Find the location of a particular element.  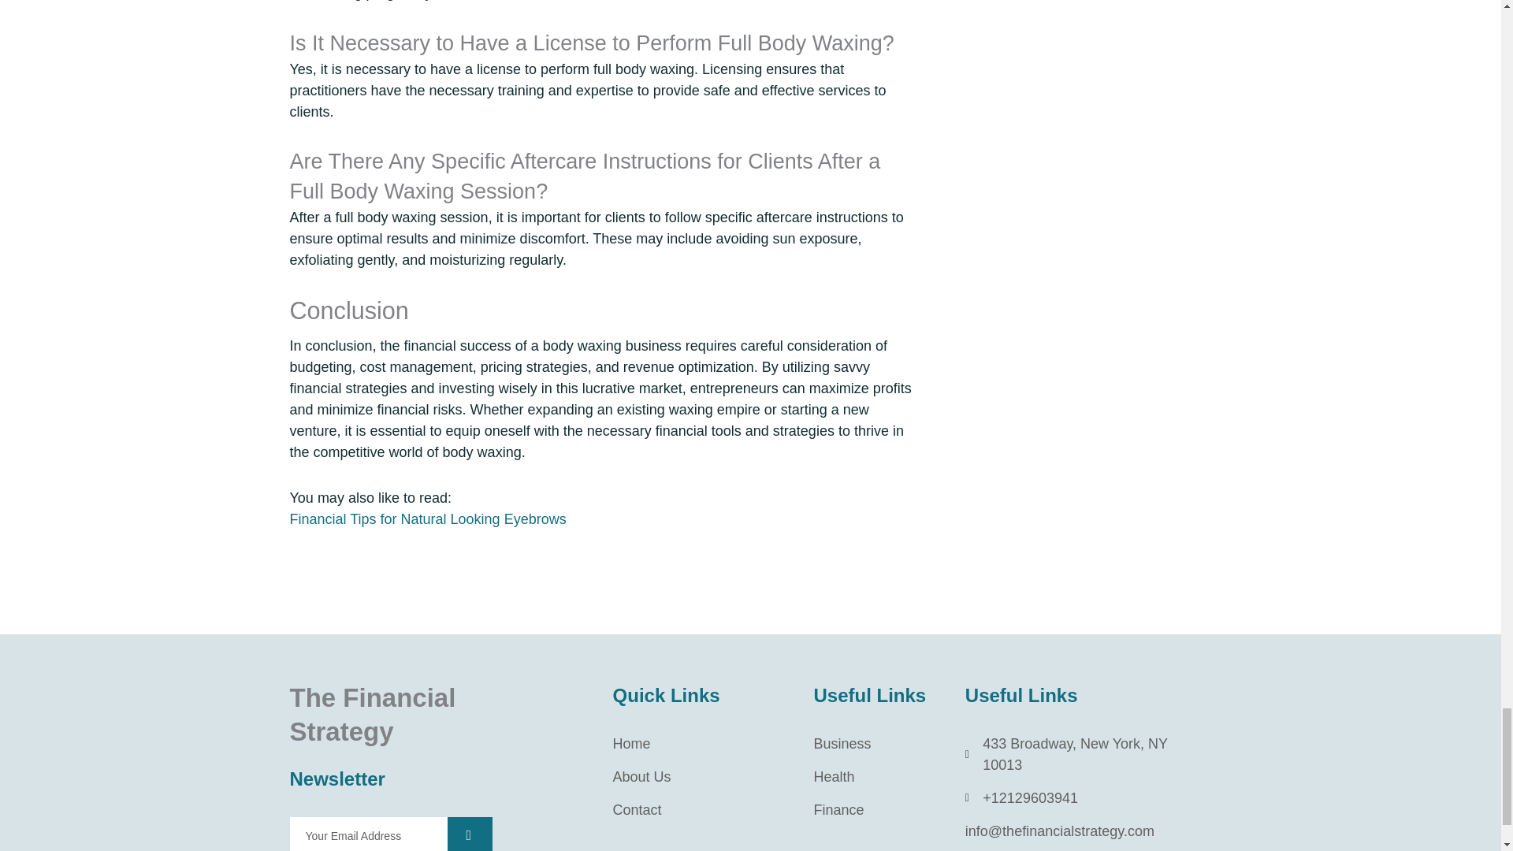

Business is located at coordinates (877, 744).